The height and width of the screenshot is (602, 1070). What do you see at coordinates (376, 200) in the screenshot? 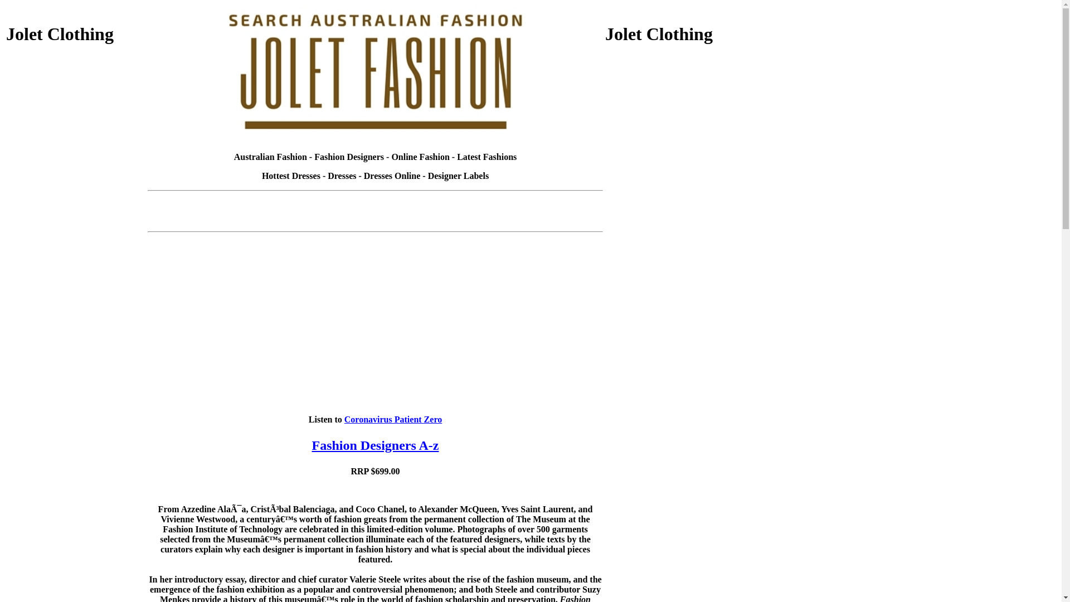
I see `Advertisement` at bounding box center [376, 200].